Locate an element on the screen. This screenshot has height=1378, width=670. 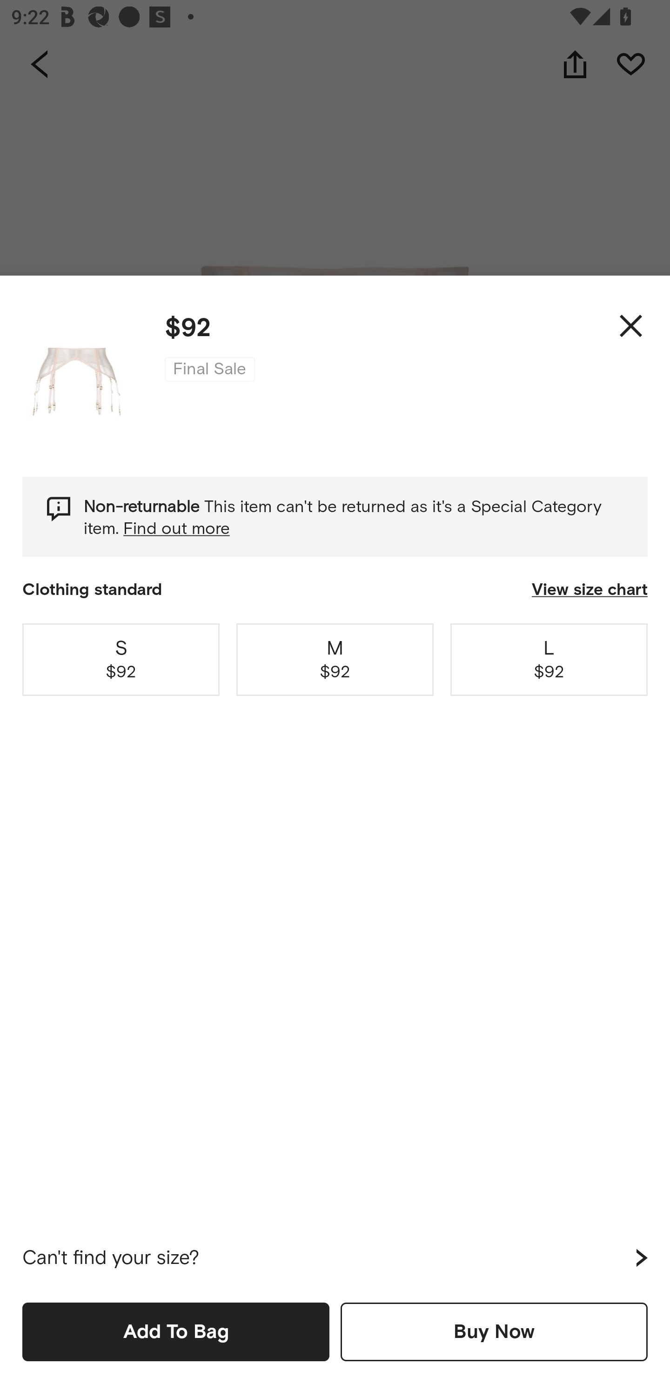
Buy Now is located at coordinates (494, 1331).